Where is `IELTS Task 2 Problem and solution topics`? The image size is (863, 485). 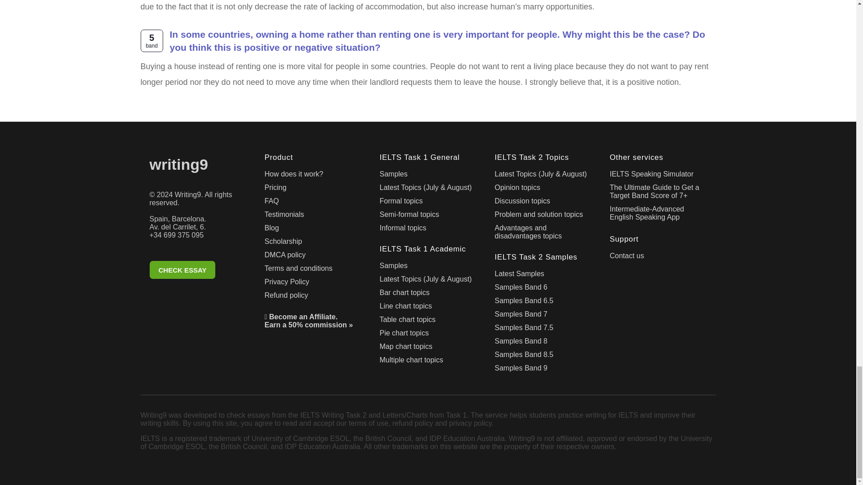 IELTS Task 2 Problem and solution topics is located at coordinates (543, 216).